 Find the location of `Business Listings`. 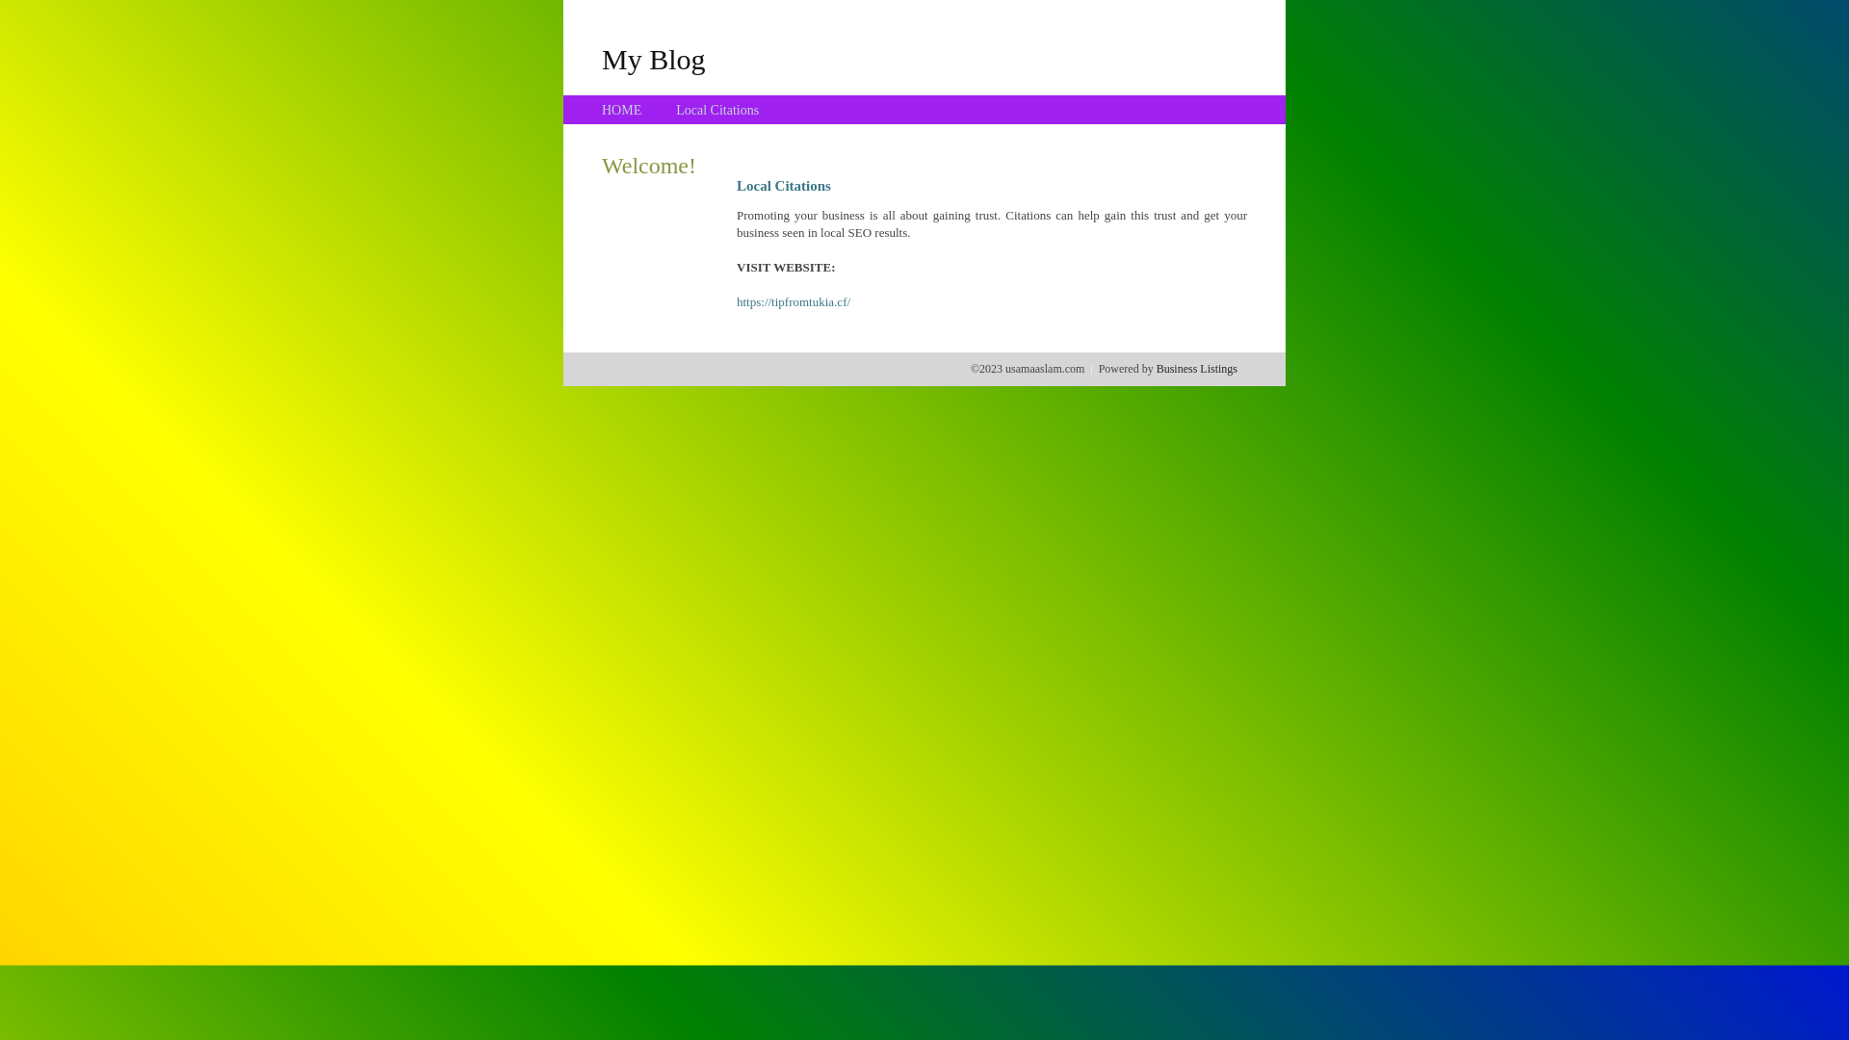

Business Listings is located at coordinates (1197, 369).